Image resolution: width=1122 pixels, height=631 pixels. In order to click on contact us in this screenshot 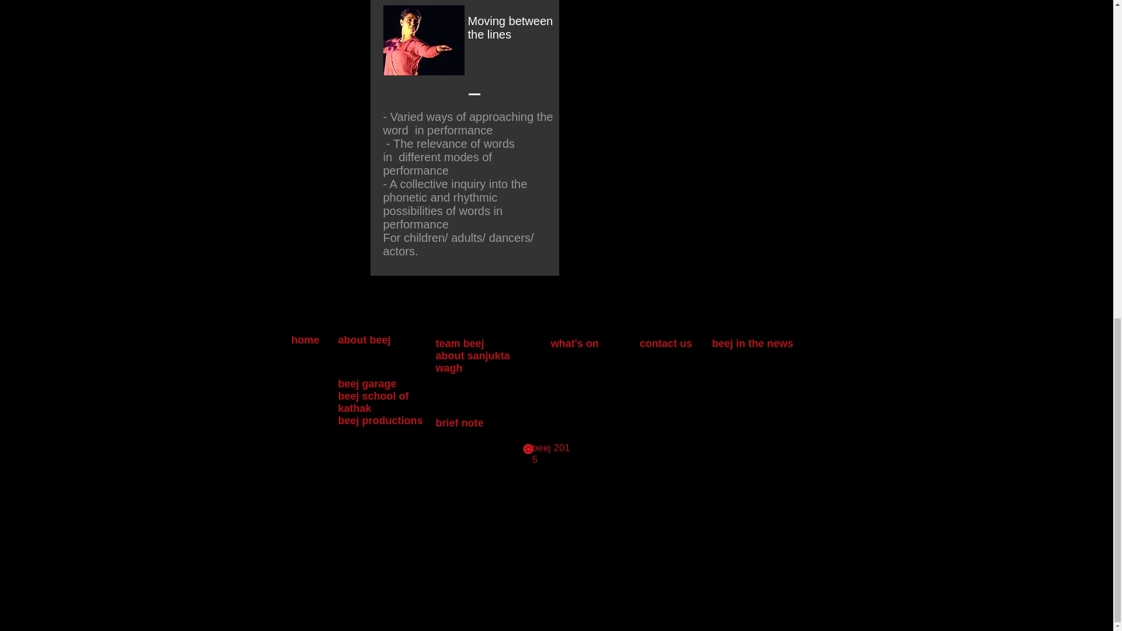, I will do `click(666, 344)`.